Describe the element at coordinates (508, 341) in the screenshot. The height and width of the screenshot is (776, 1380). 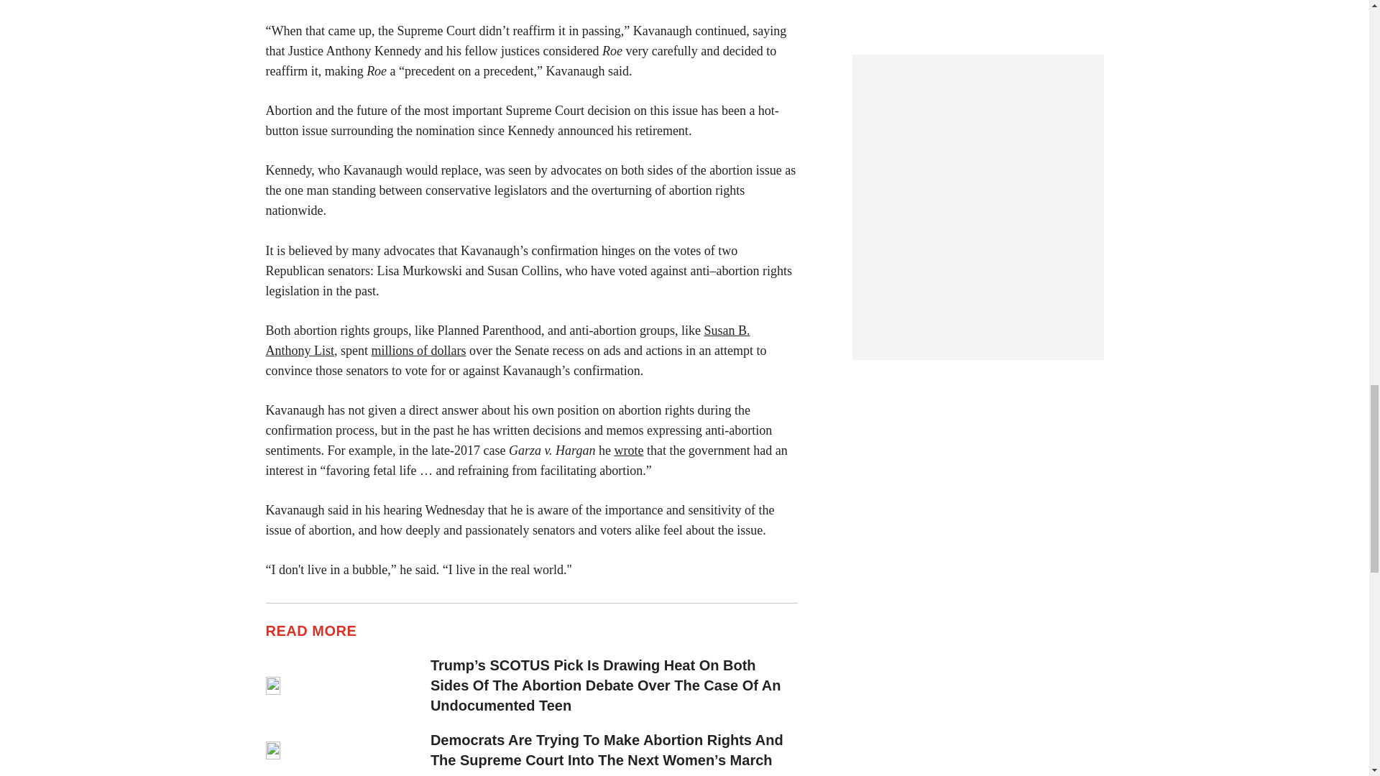
I see `Susan B. Anthony List` at that location.